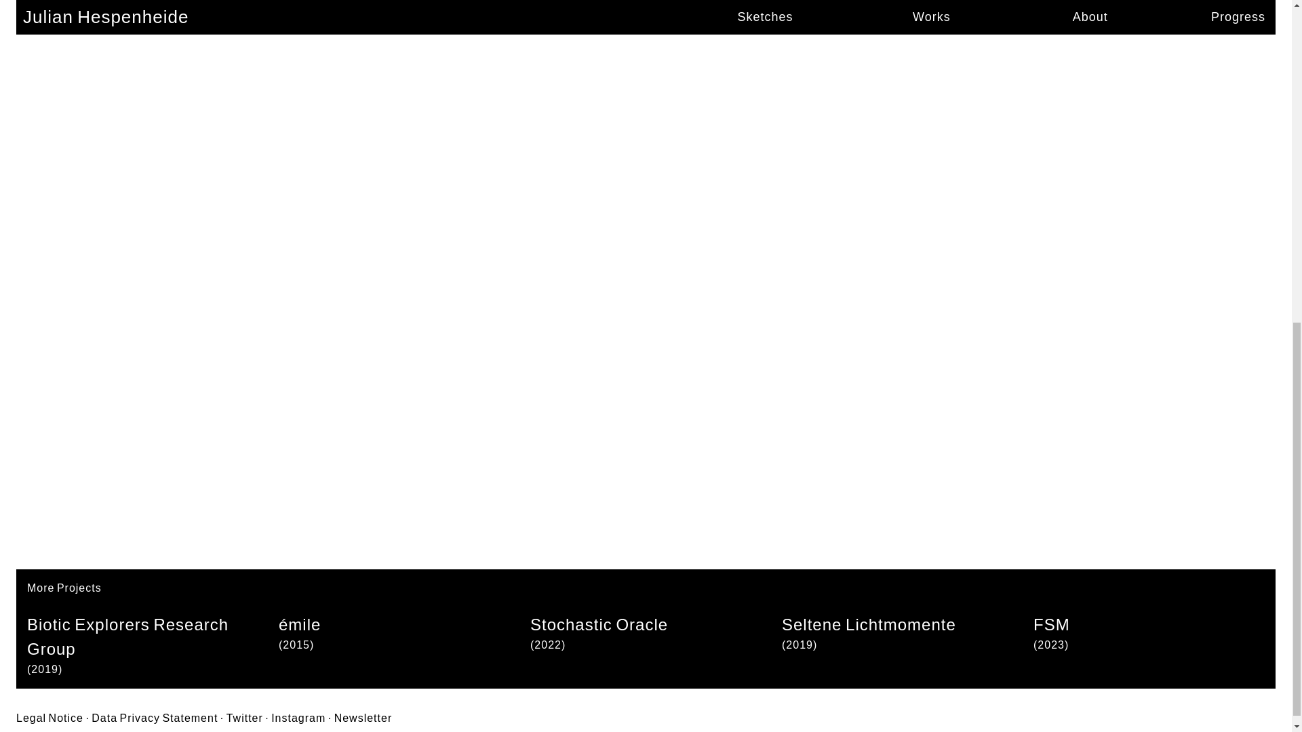  Describe the element at coordinates (244, 718) in the screenshot. I see `Twitter` at that location.